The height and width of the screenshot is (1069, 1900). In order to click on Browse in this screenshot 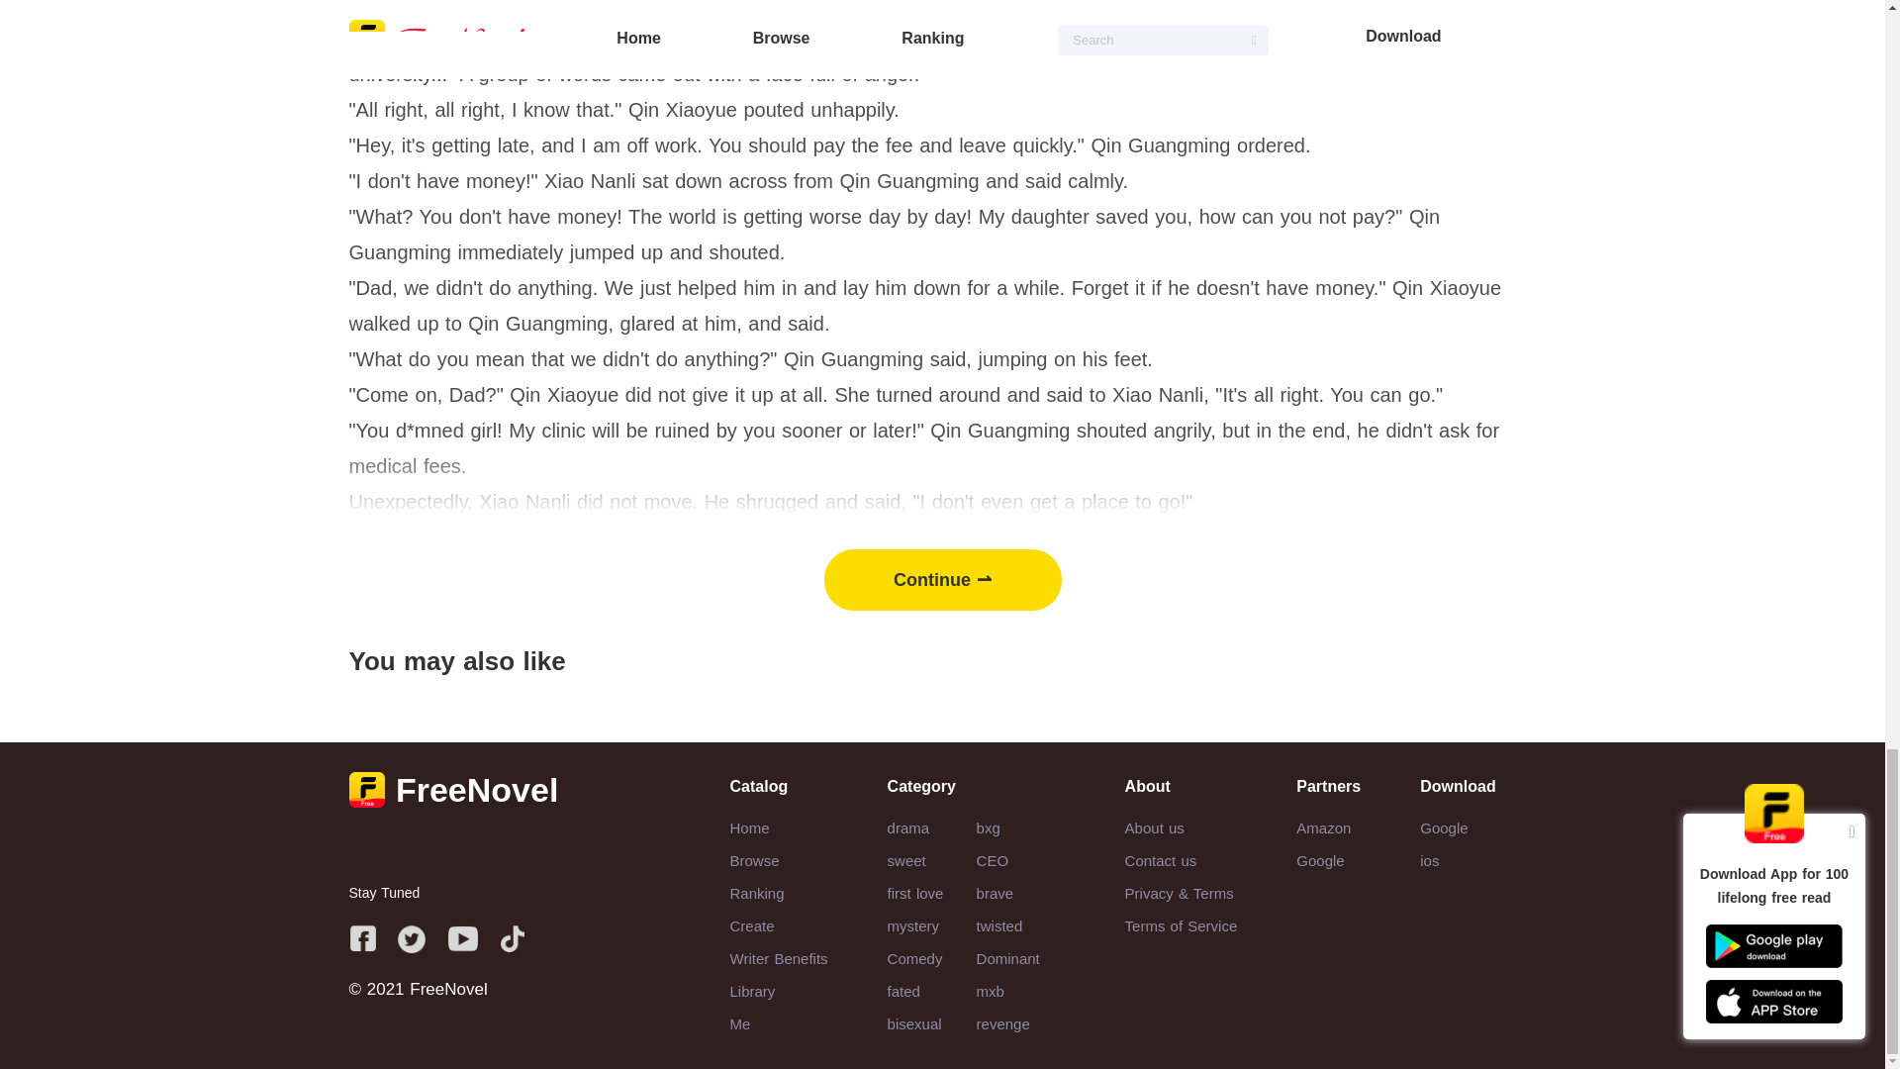, I will do `click(754, 860)`.